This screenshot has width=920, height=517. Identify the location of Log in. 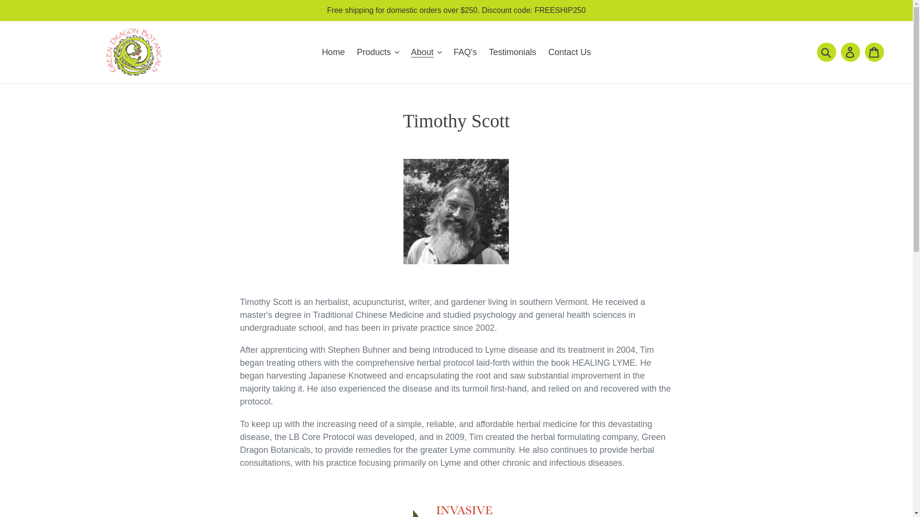
(850, 52).